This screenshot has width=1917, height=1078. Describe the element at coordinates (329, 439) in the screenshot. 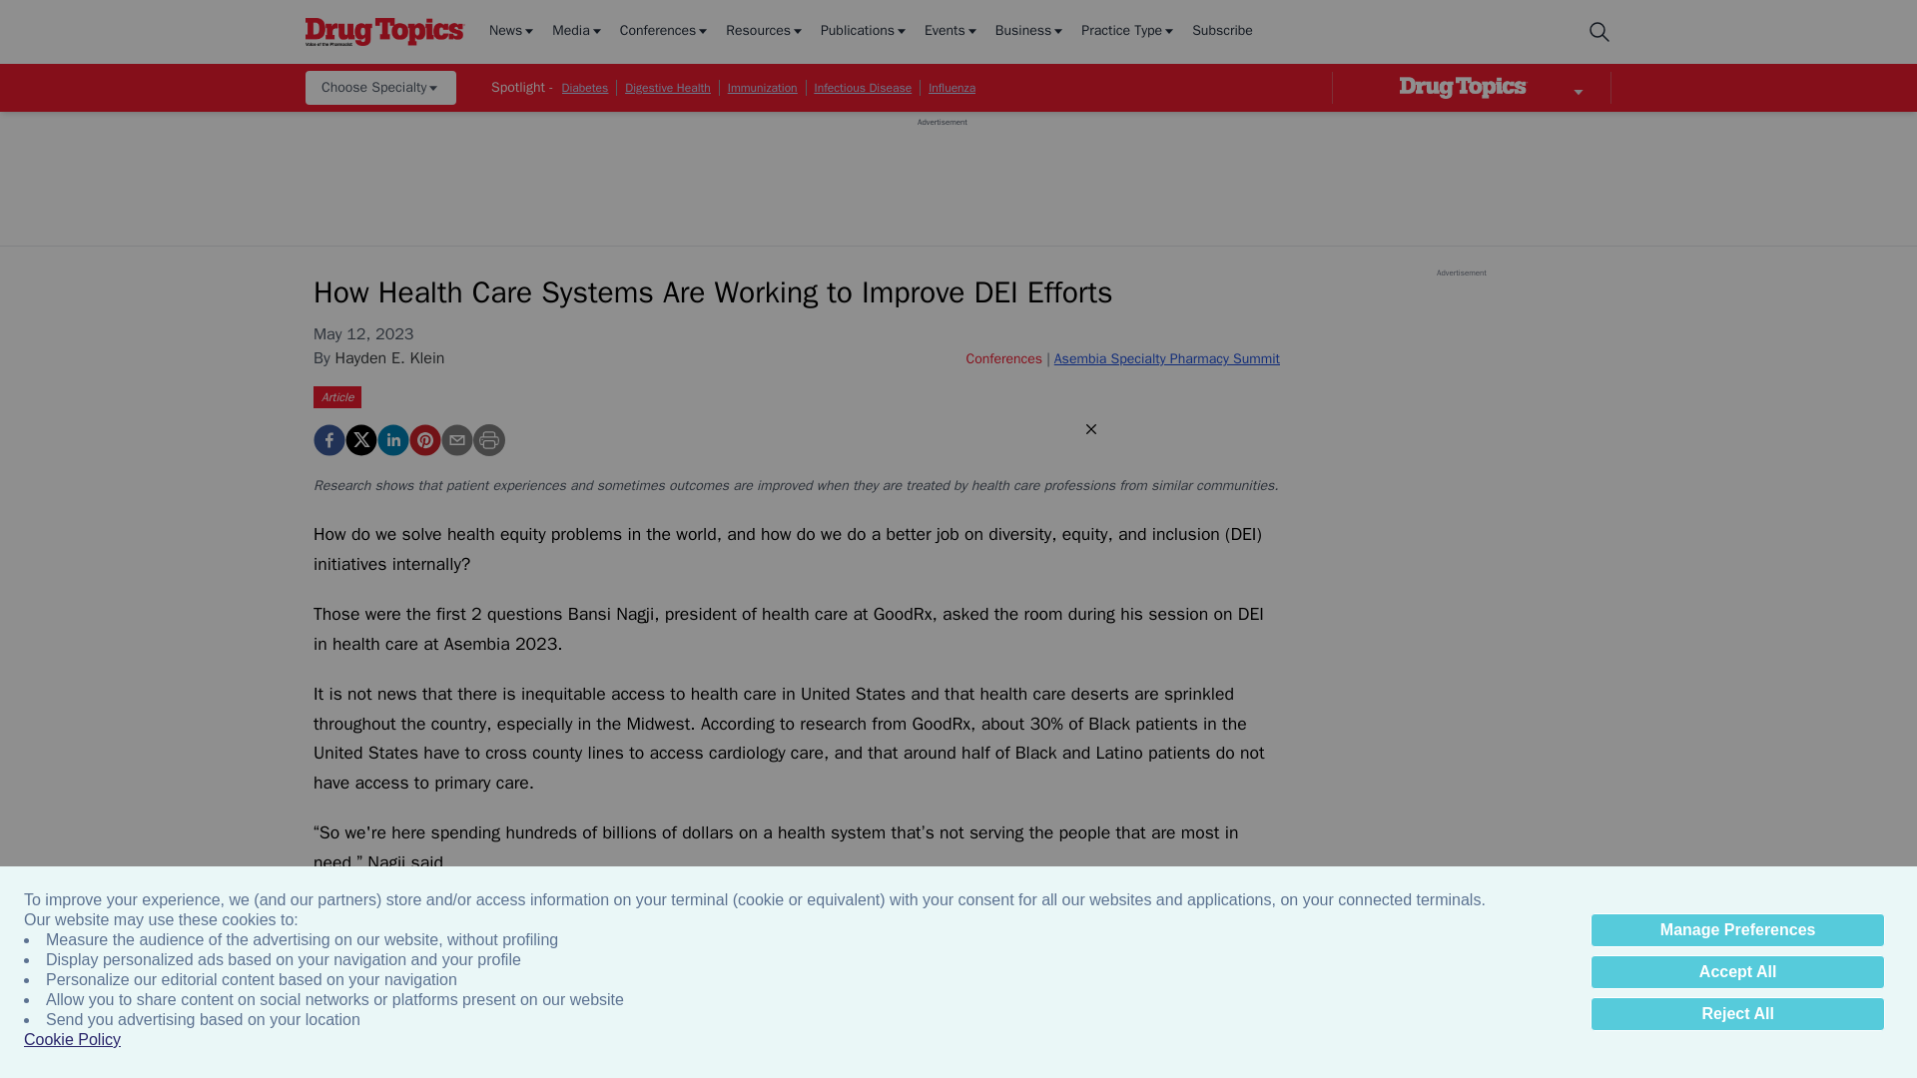

I see `How Health Care Systems Are Working to Improve DEI Efforts` at that location.